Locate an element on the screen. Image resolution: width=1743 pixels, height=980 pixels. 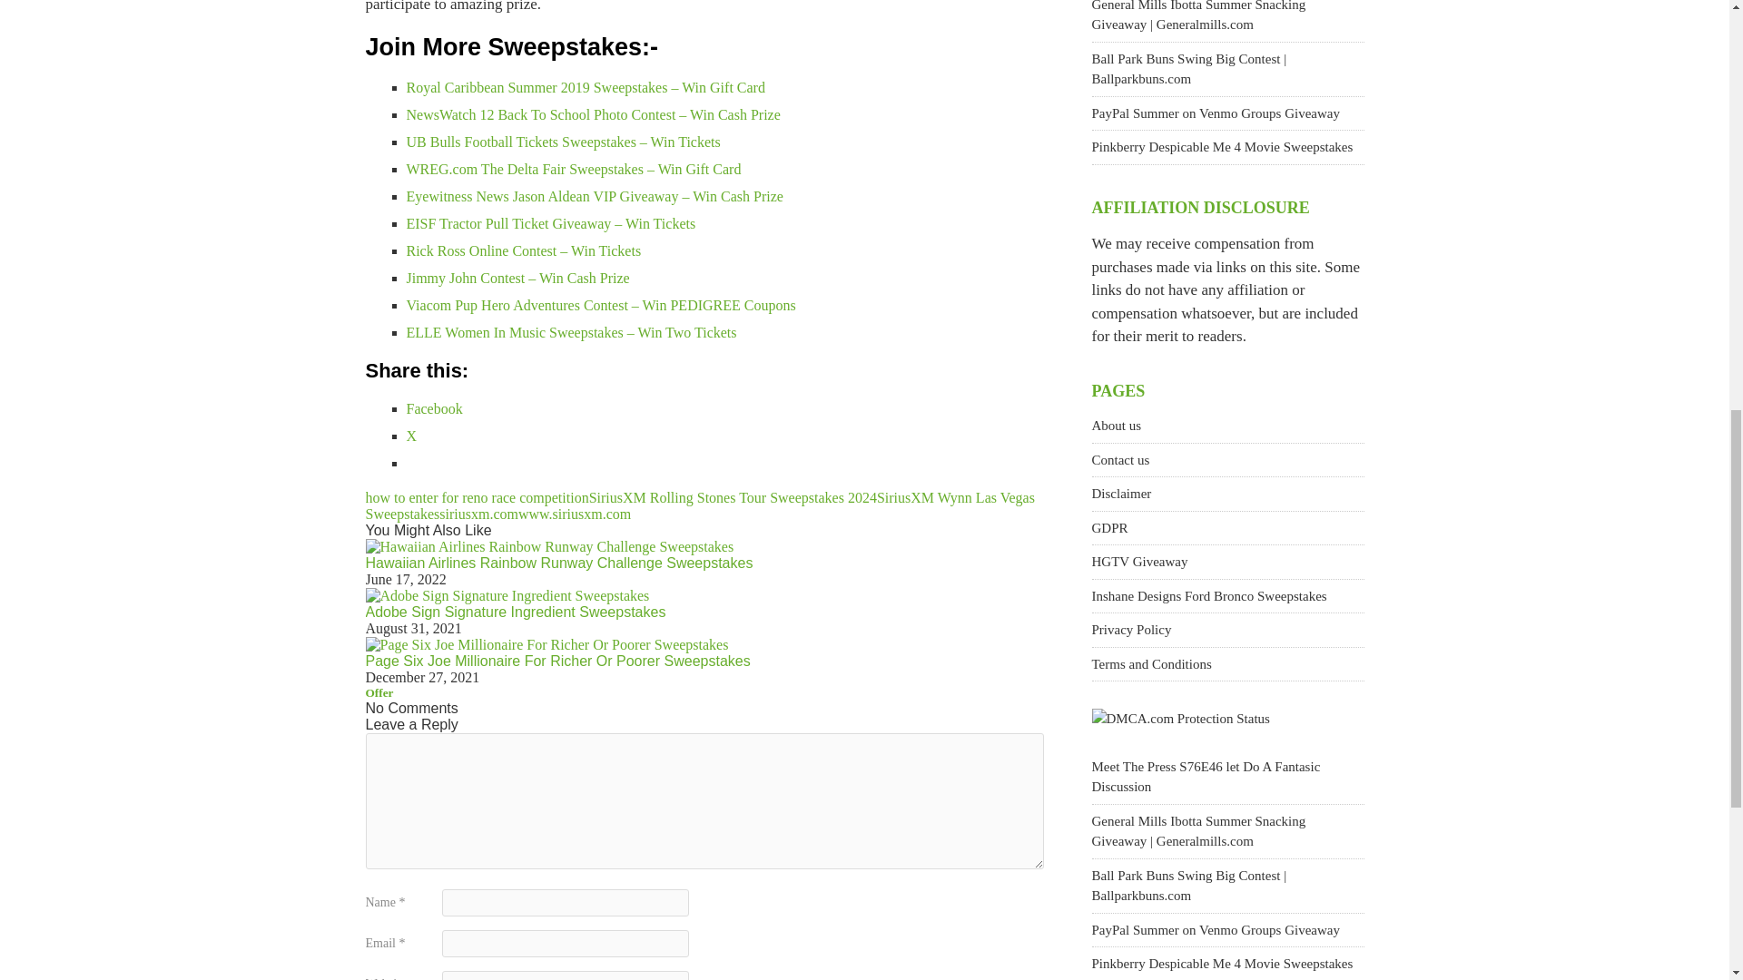
www.siriusxm.com is located at coordinates (574, 514).